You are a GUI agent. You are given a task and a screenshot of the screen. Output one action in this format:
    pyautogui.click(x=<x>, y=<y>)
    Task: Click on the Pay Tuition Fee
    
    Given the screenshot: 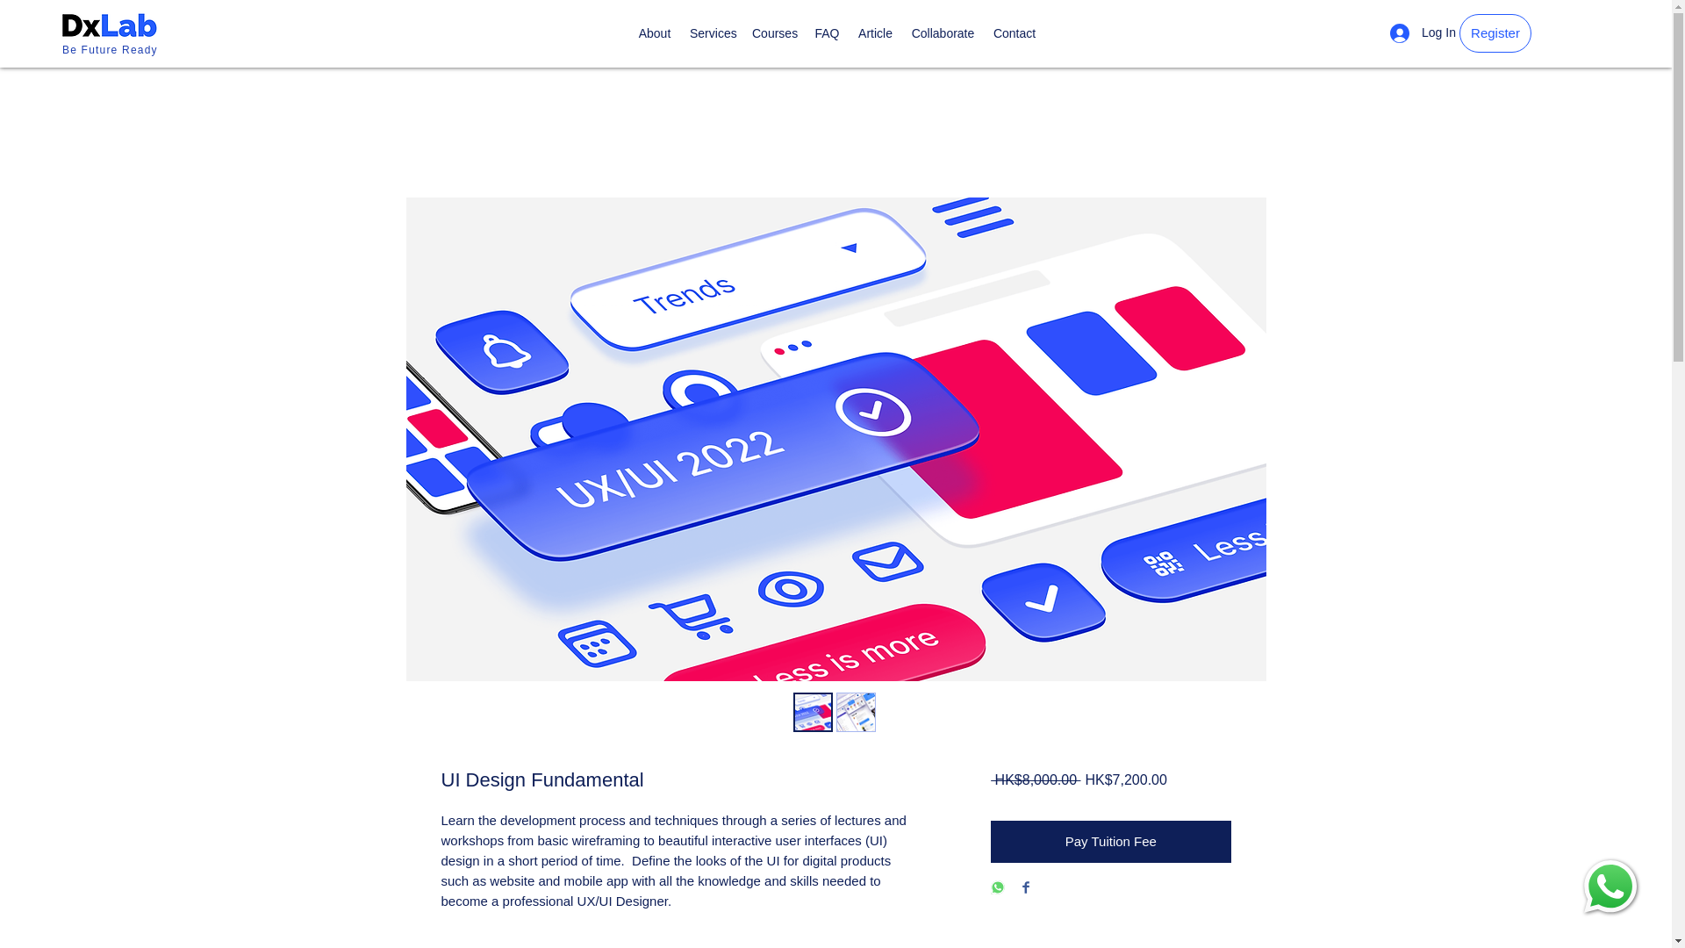 What is the action you would take?
    pyautogui.click(x=1109, y=841)
    